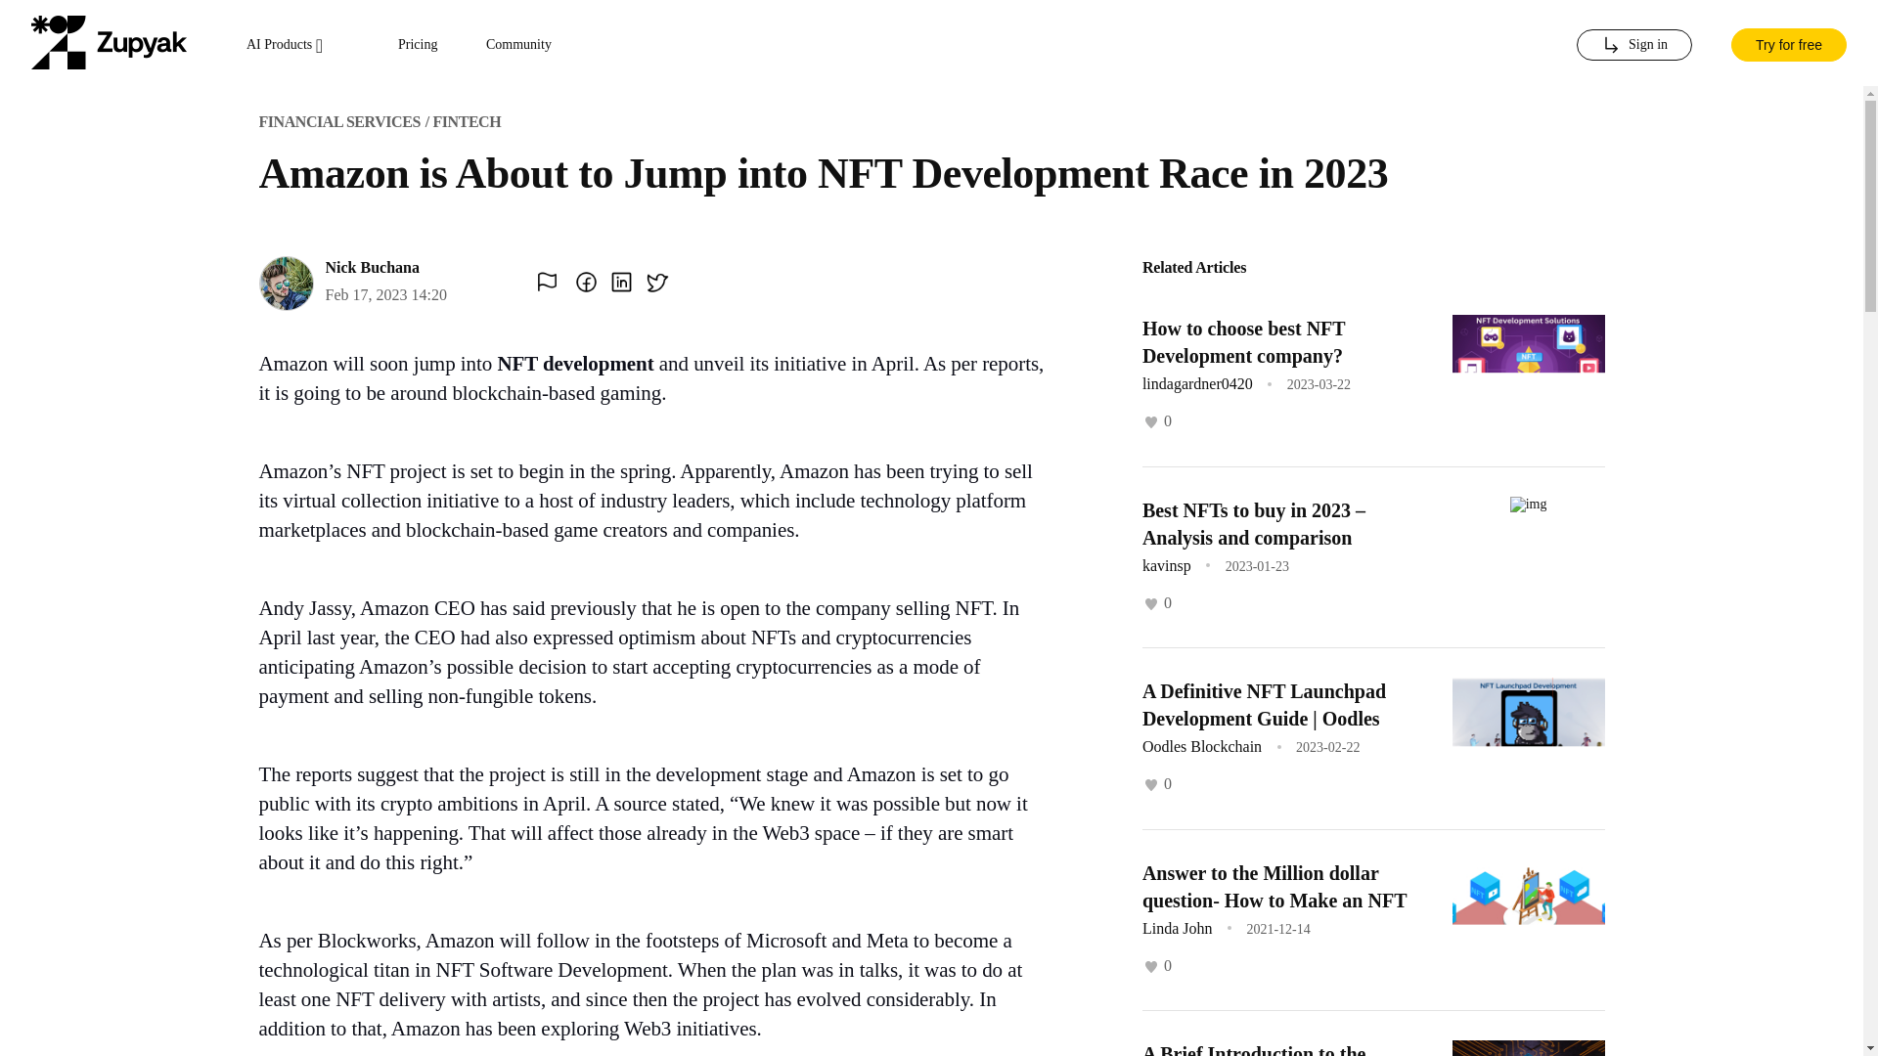  I want to click on A Brief Introduction to the Intricacies of Dynamic NFTs, so click(1261, 1050).